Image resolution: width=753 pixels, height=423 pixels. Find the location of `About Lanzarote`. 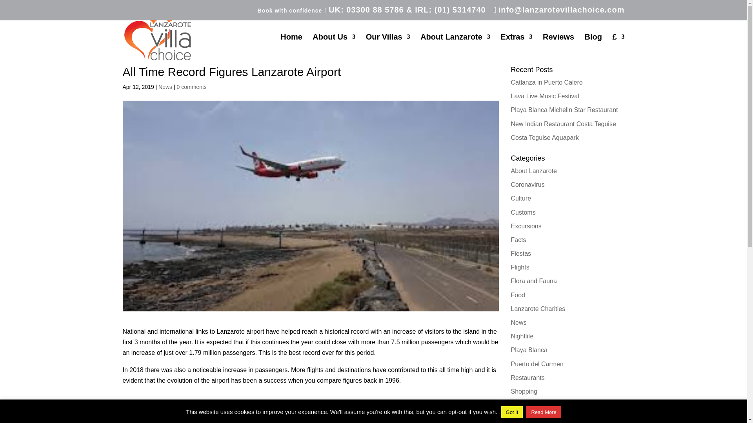

About Lanzarote is located at coordinates (455, 48).